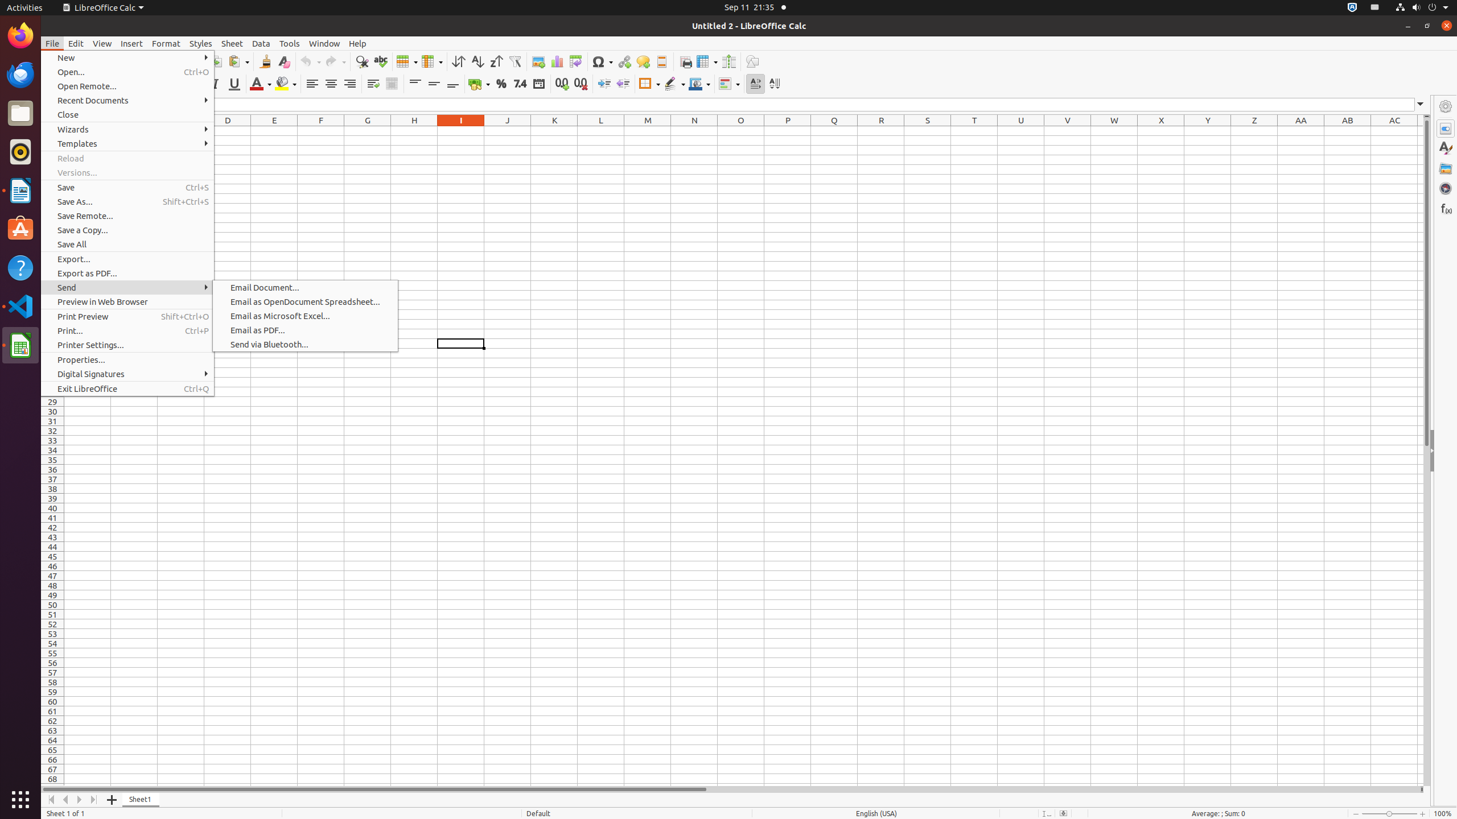 This screenshot has height=819, width=1457. I want to click on Text direction from left to right, so click(756, 84).